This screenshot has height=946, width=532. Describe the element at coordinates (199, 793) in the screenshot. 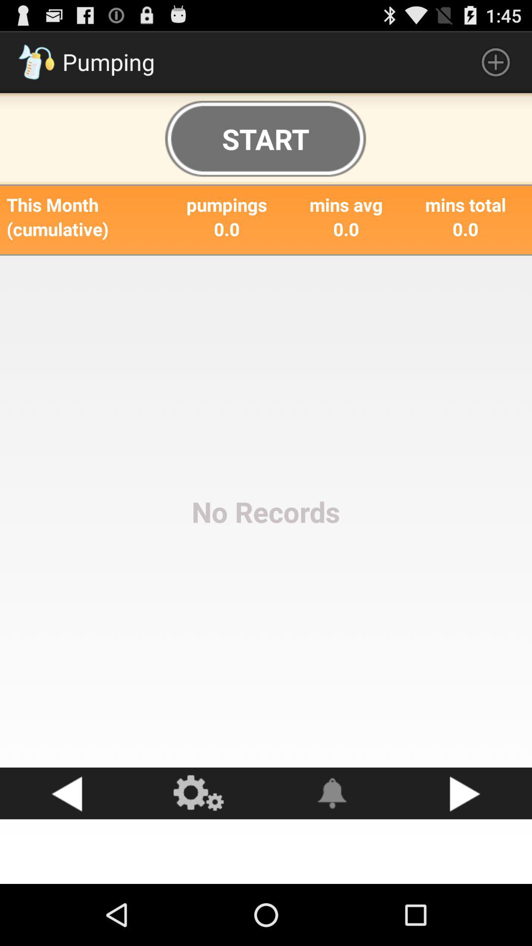

I see `settings button` at that location.